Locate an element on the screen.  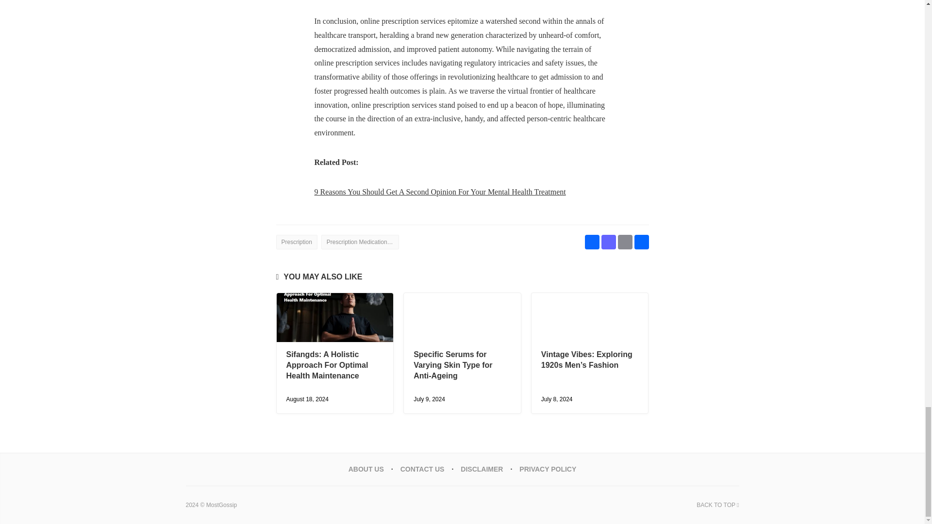
Facebook is located at coordinates (591, 243).